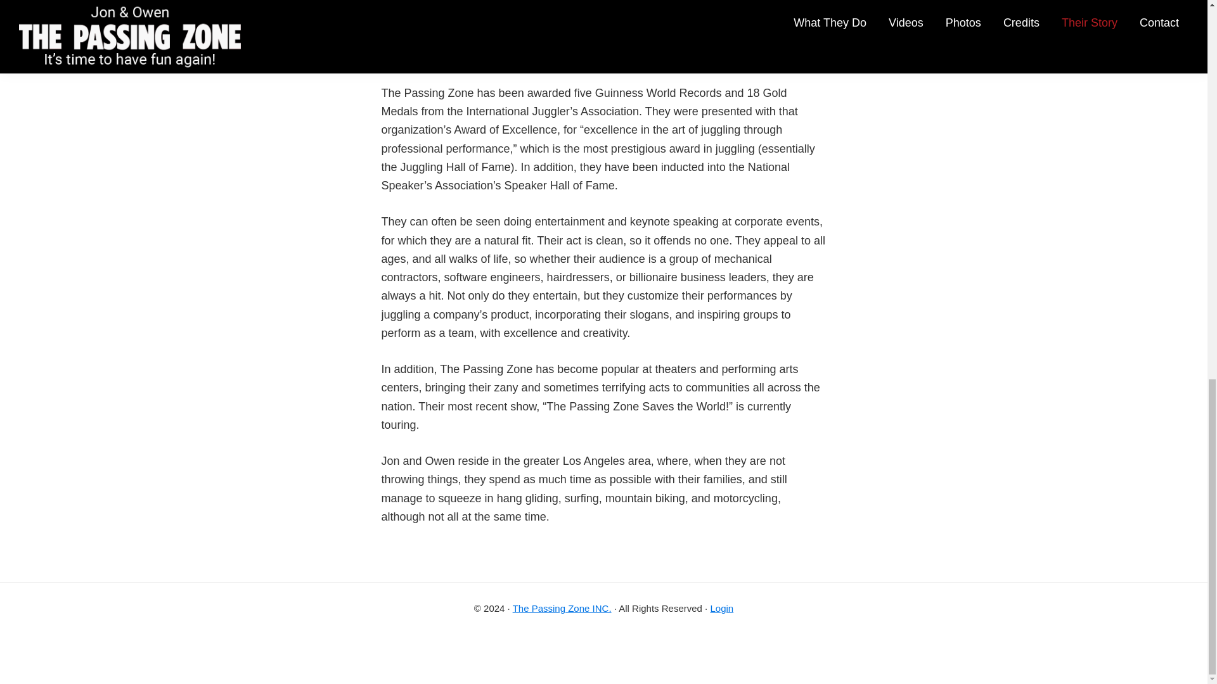 Image resolution: width=1217 pixels, height=684 pixels. What do you see at coordinates (587, 643) in the screenshot?
I see `Entertainment` at bounding box center [587, 643].